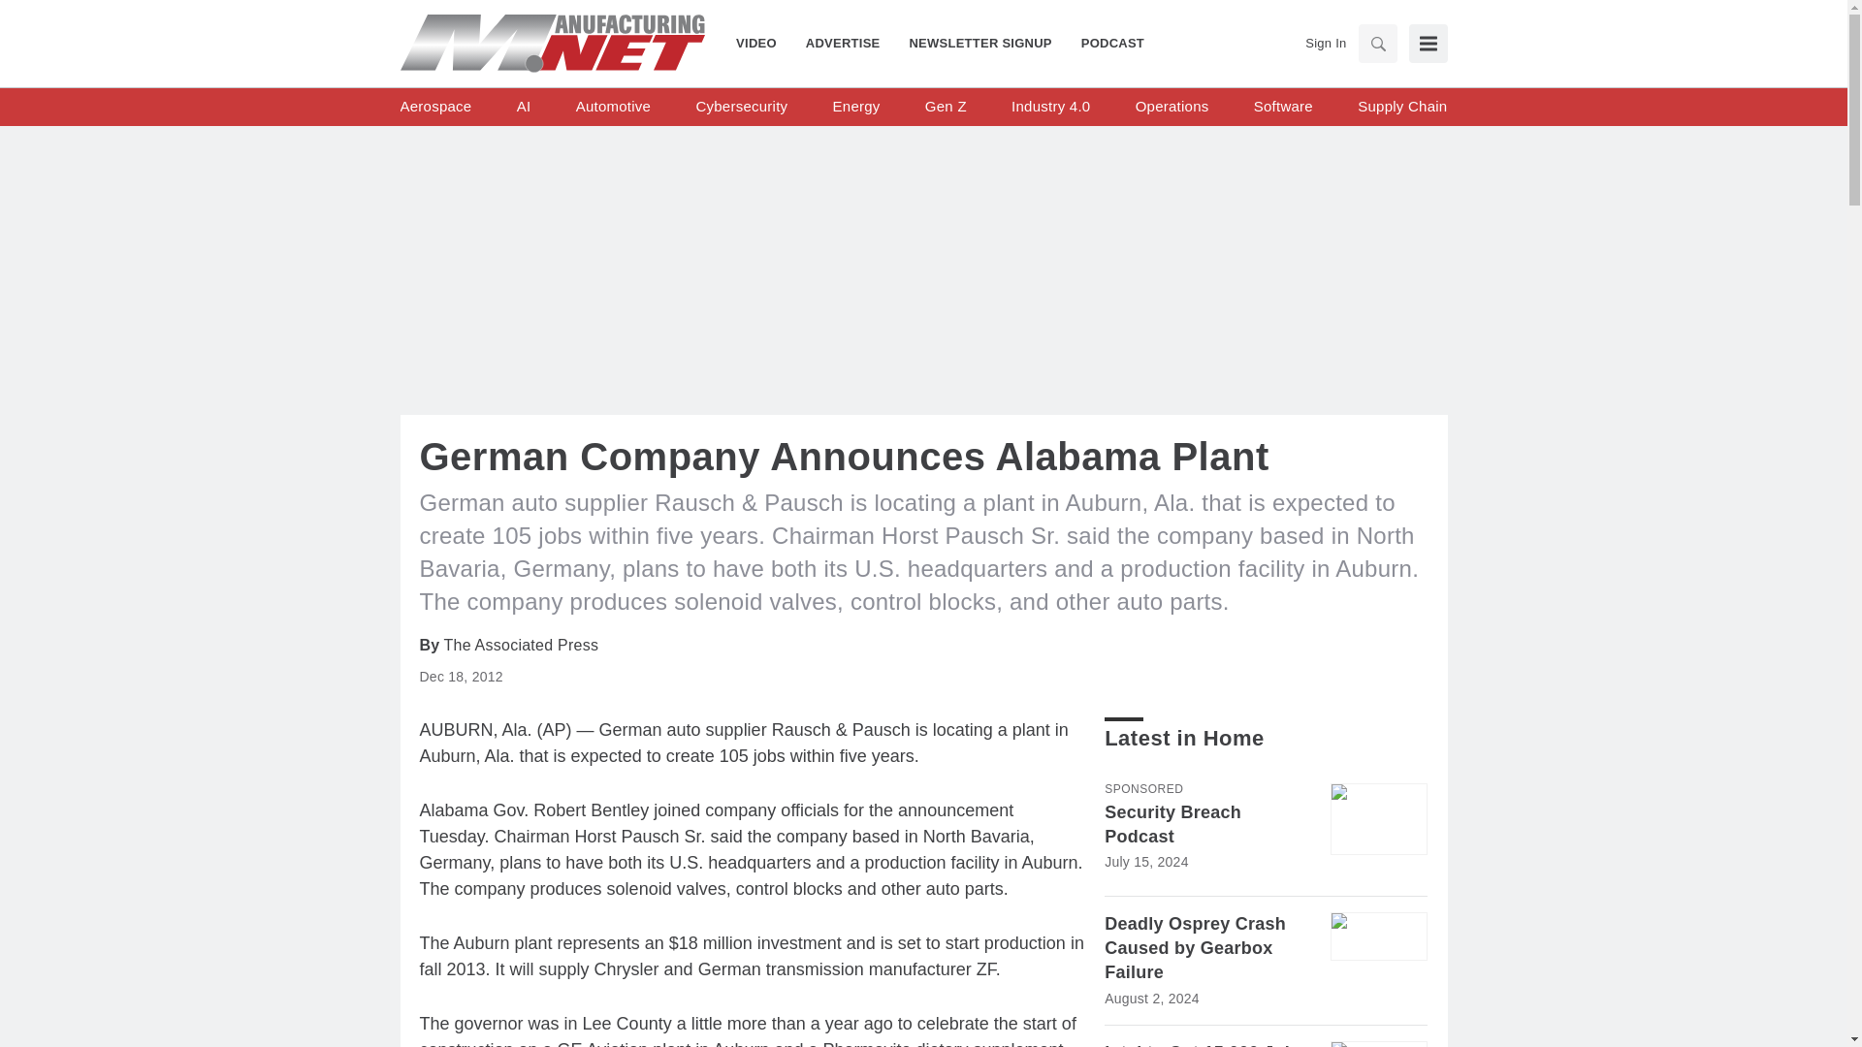 This screenshot has width=1862, height=1047. Describe the element at coordinates (1172, 107) in the screenshot. I see `Operations` at that location.